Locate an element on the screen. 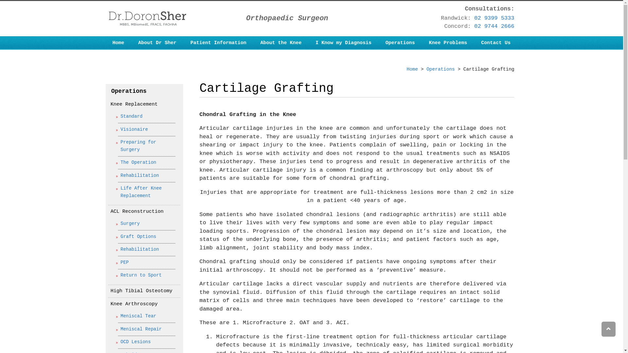  Rehabilitation is located at coordinates (137, 175).